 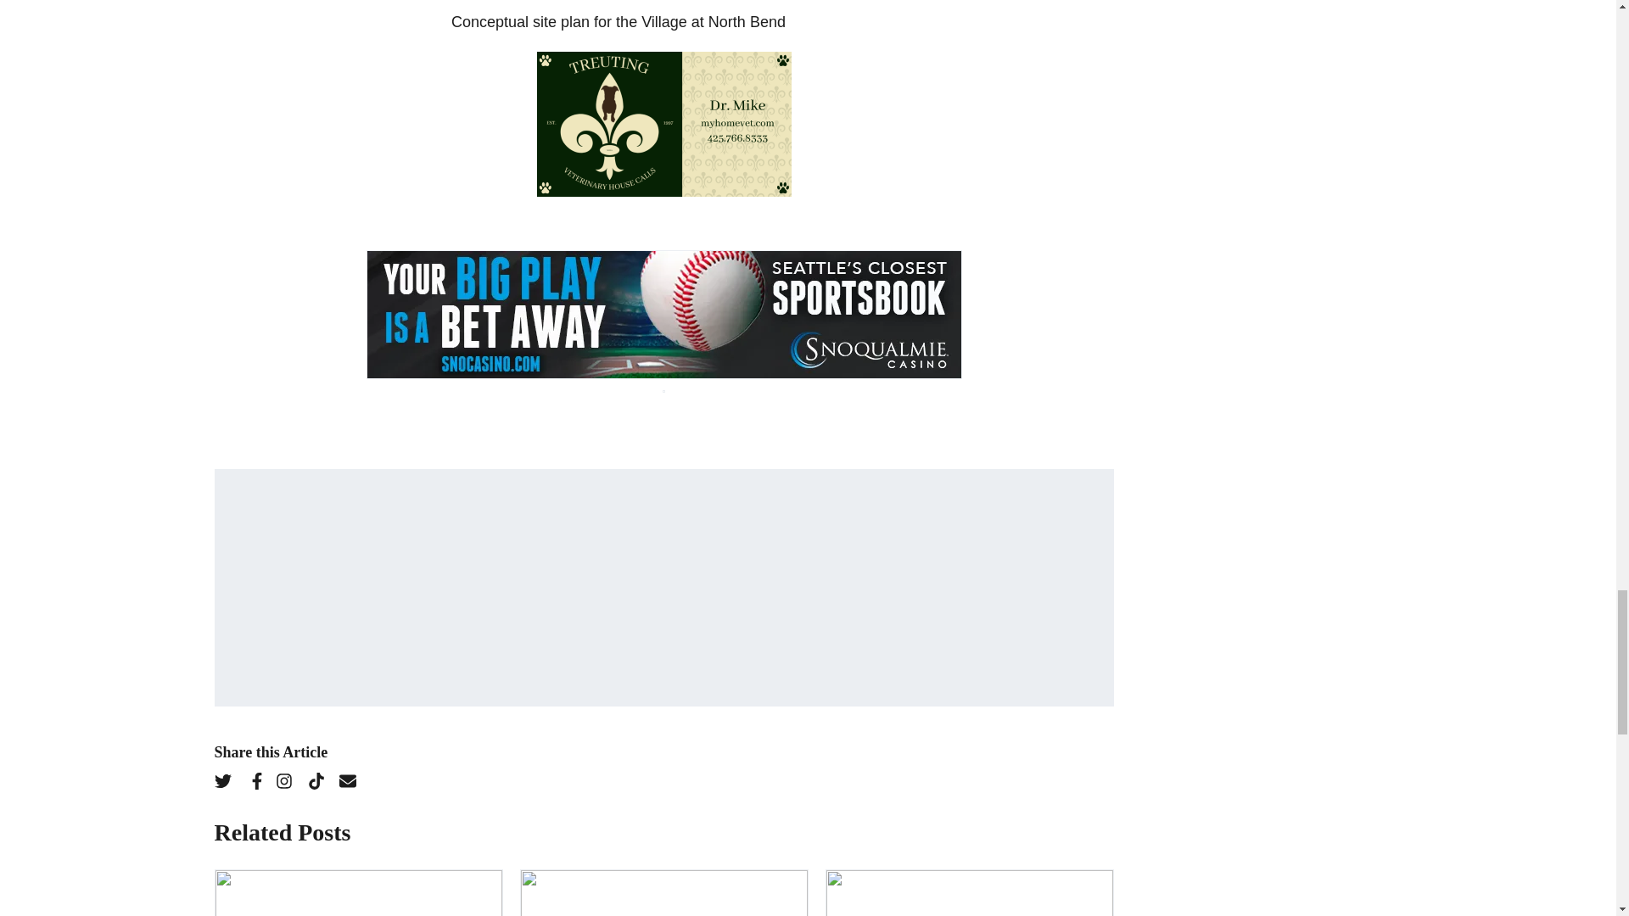 I want to click on Twitter, so click(x=227, y=785).